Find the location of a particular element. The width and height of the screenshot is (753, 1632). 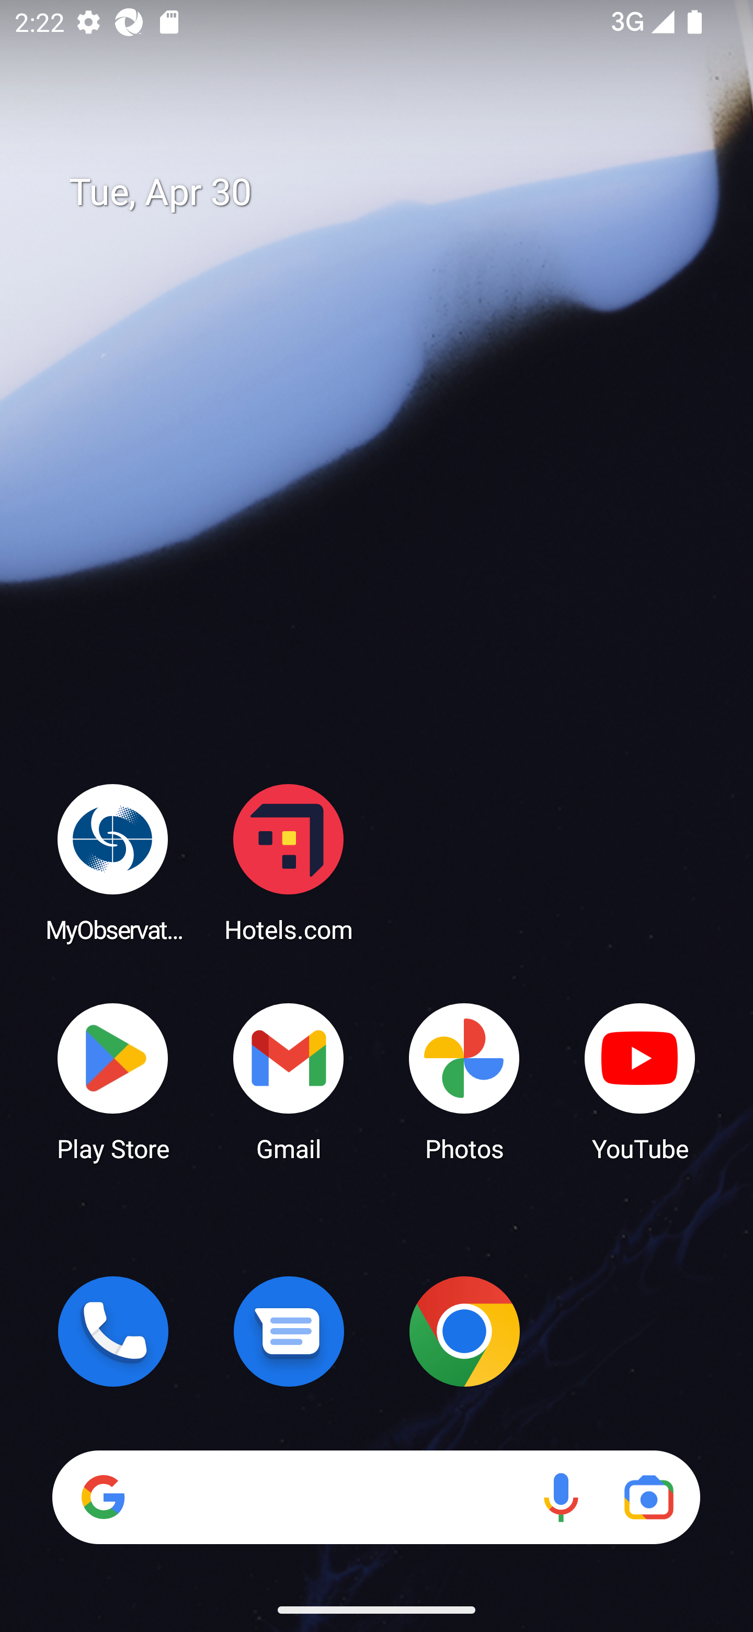

Photos is located at coordinates (464, 1081).